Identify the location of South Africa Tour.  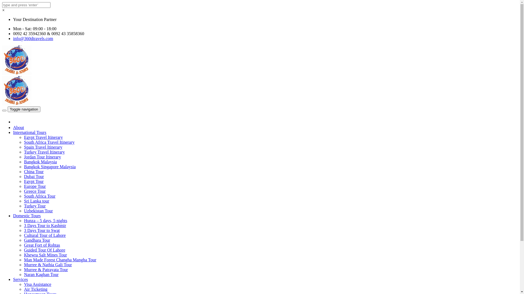
(40, 196).